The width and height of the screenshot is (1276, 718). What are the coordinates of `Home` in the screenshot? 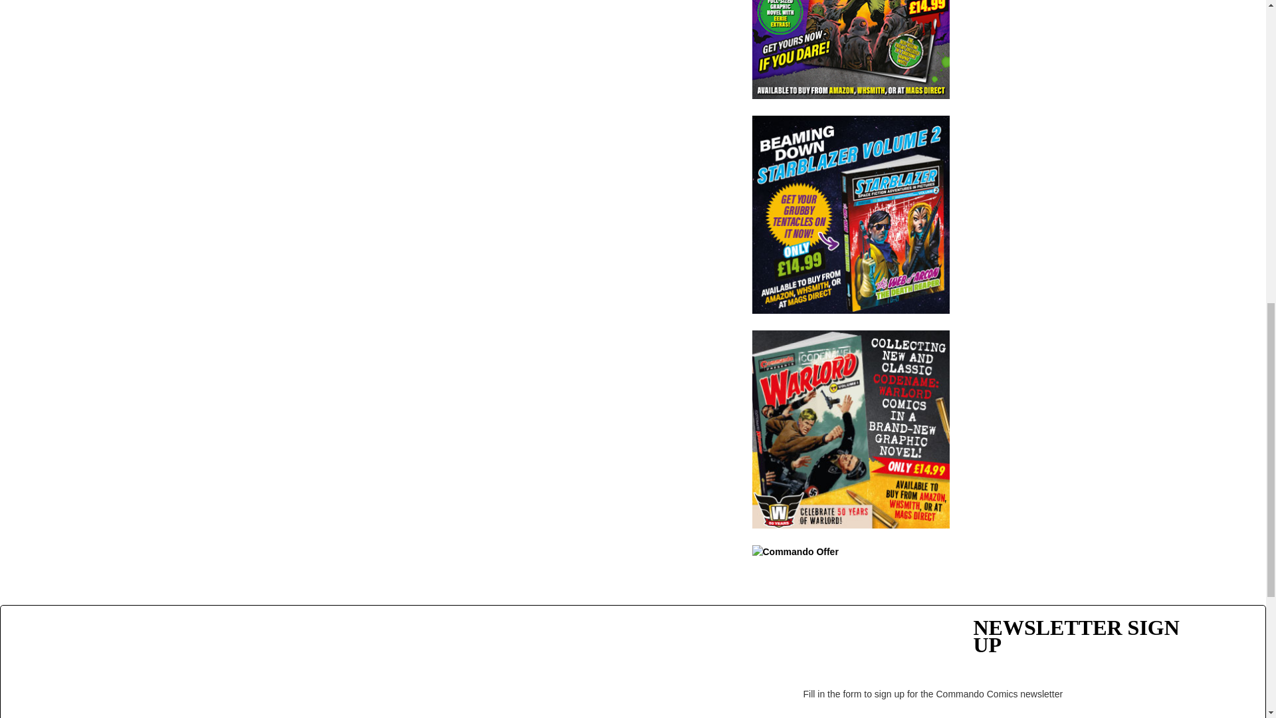 It's located at (316, 649).